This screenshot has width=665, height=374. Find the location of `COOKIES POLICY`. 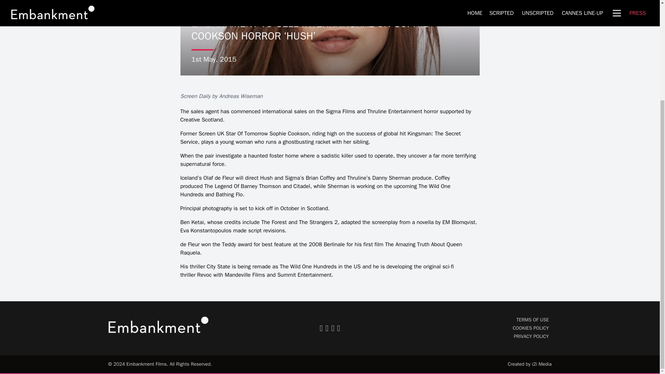

COOKIES POLICY is located at coordinates (531, 328).